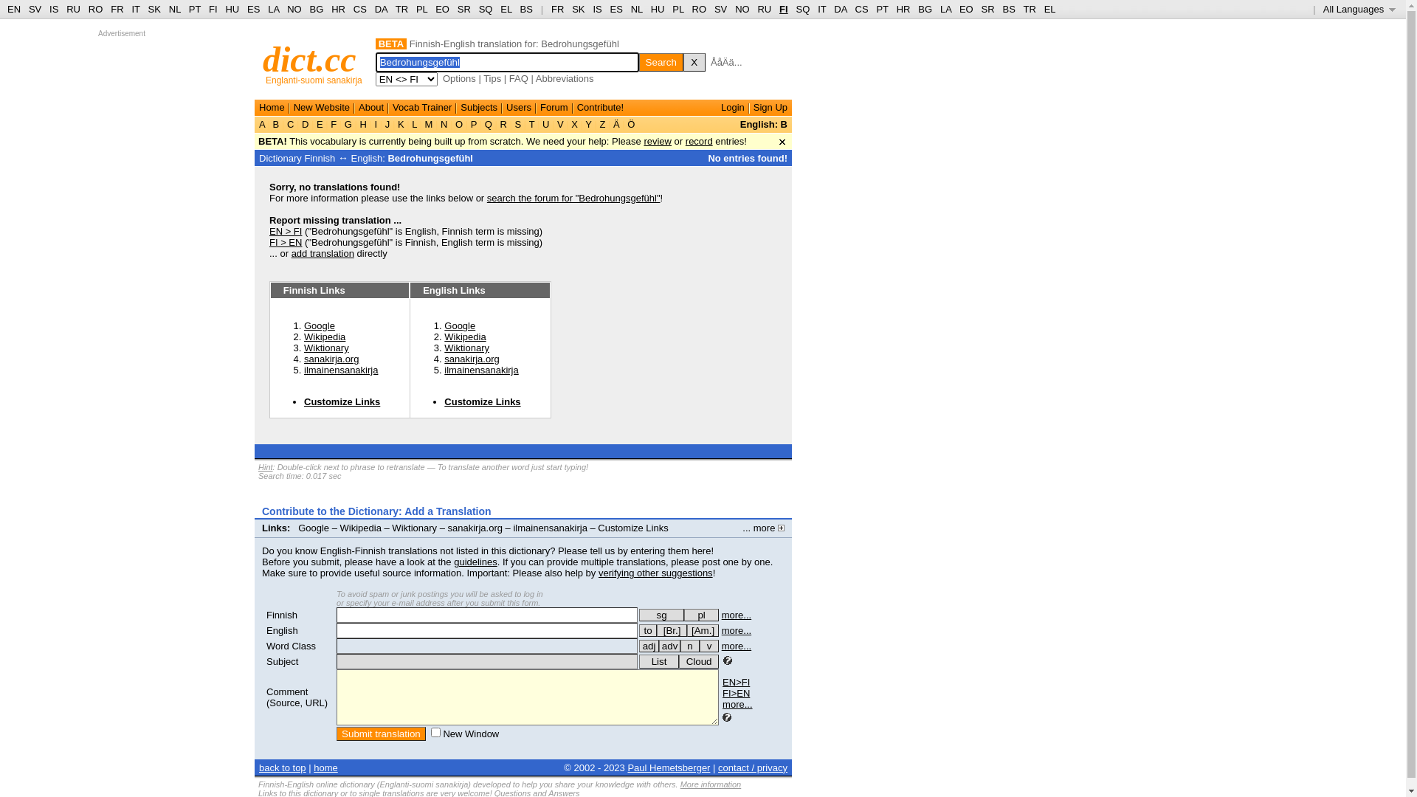 This screenshot has height=797, width=1417. I want to click on I, so click(376, 124).